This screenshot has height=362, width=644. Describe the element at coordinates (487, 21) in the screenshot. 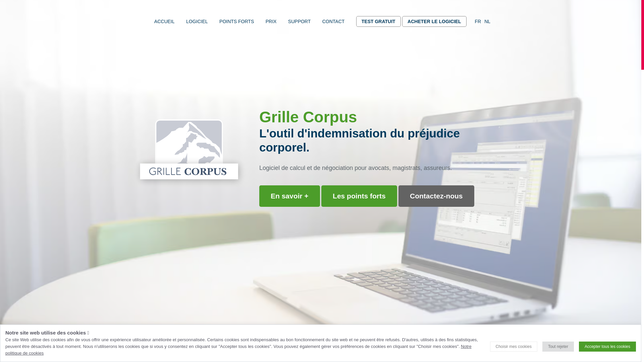

I see `NL` at that location.